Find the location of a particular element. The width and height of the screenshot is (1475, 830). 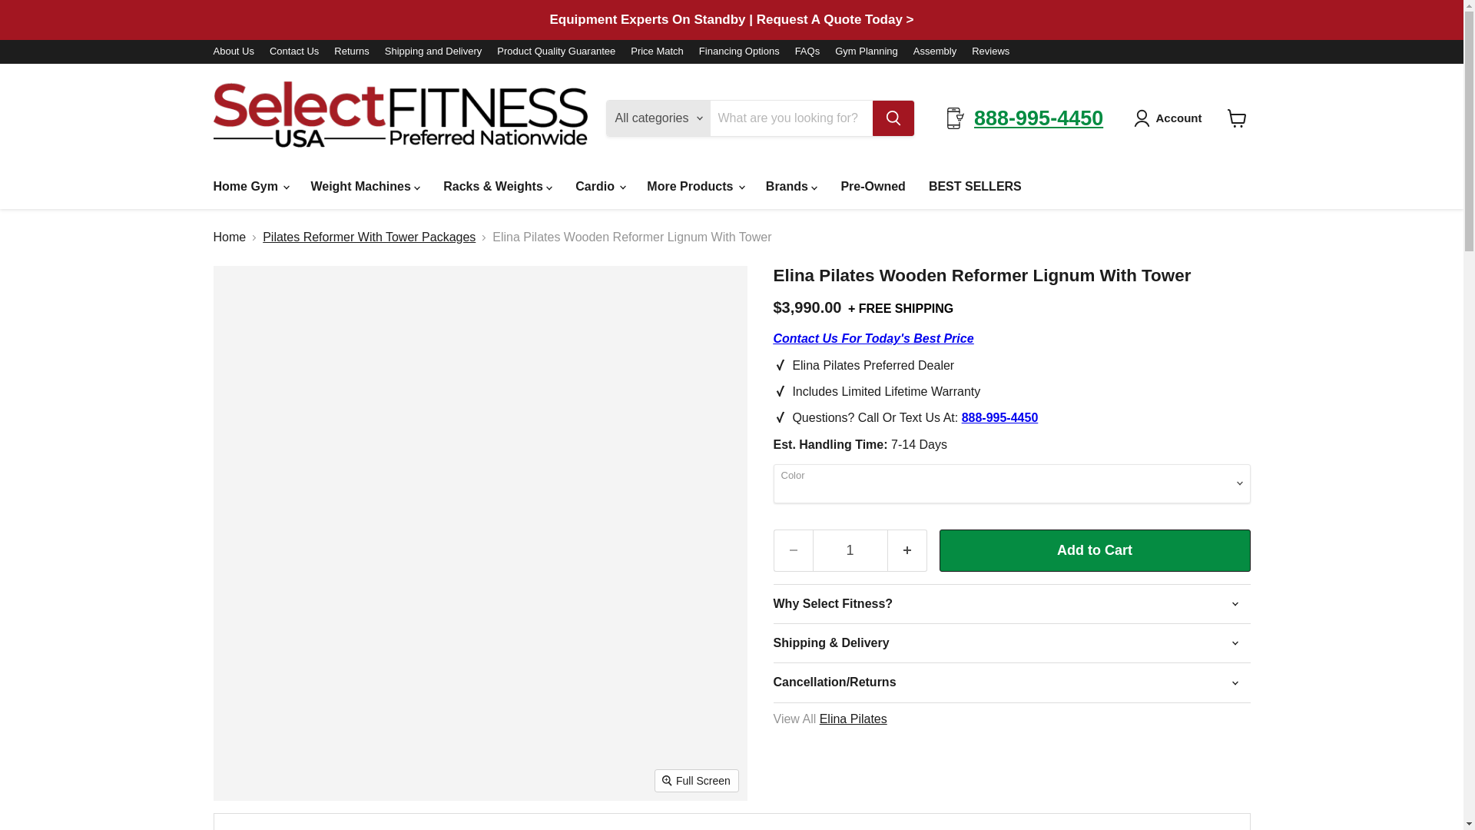

Returns is located at coordinates (352, 51).